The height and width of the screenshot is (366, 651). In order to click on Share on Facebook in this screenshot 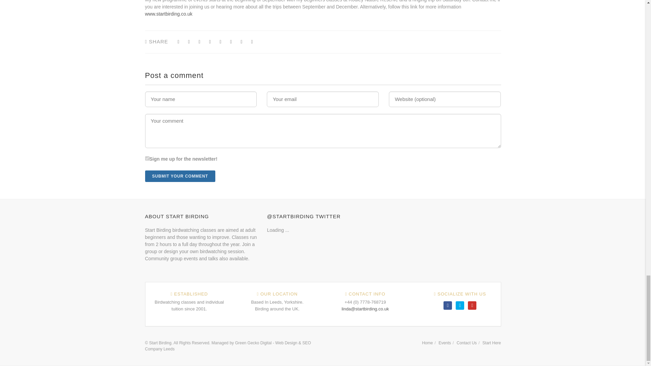, I will do `click(199, 42)`.